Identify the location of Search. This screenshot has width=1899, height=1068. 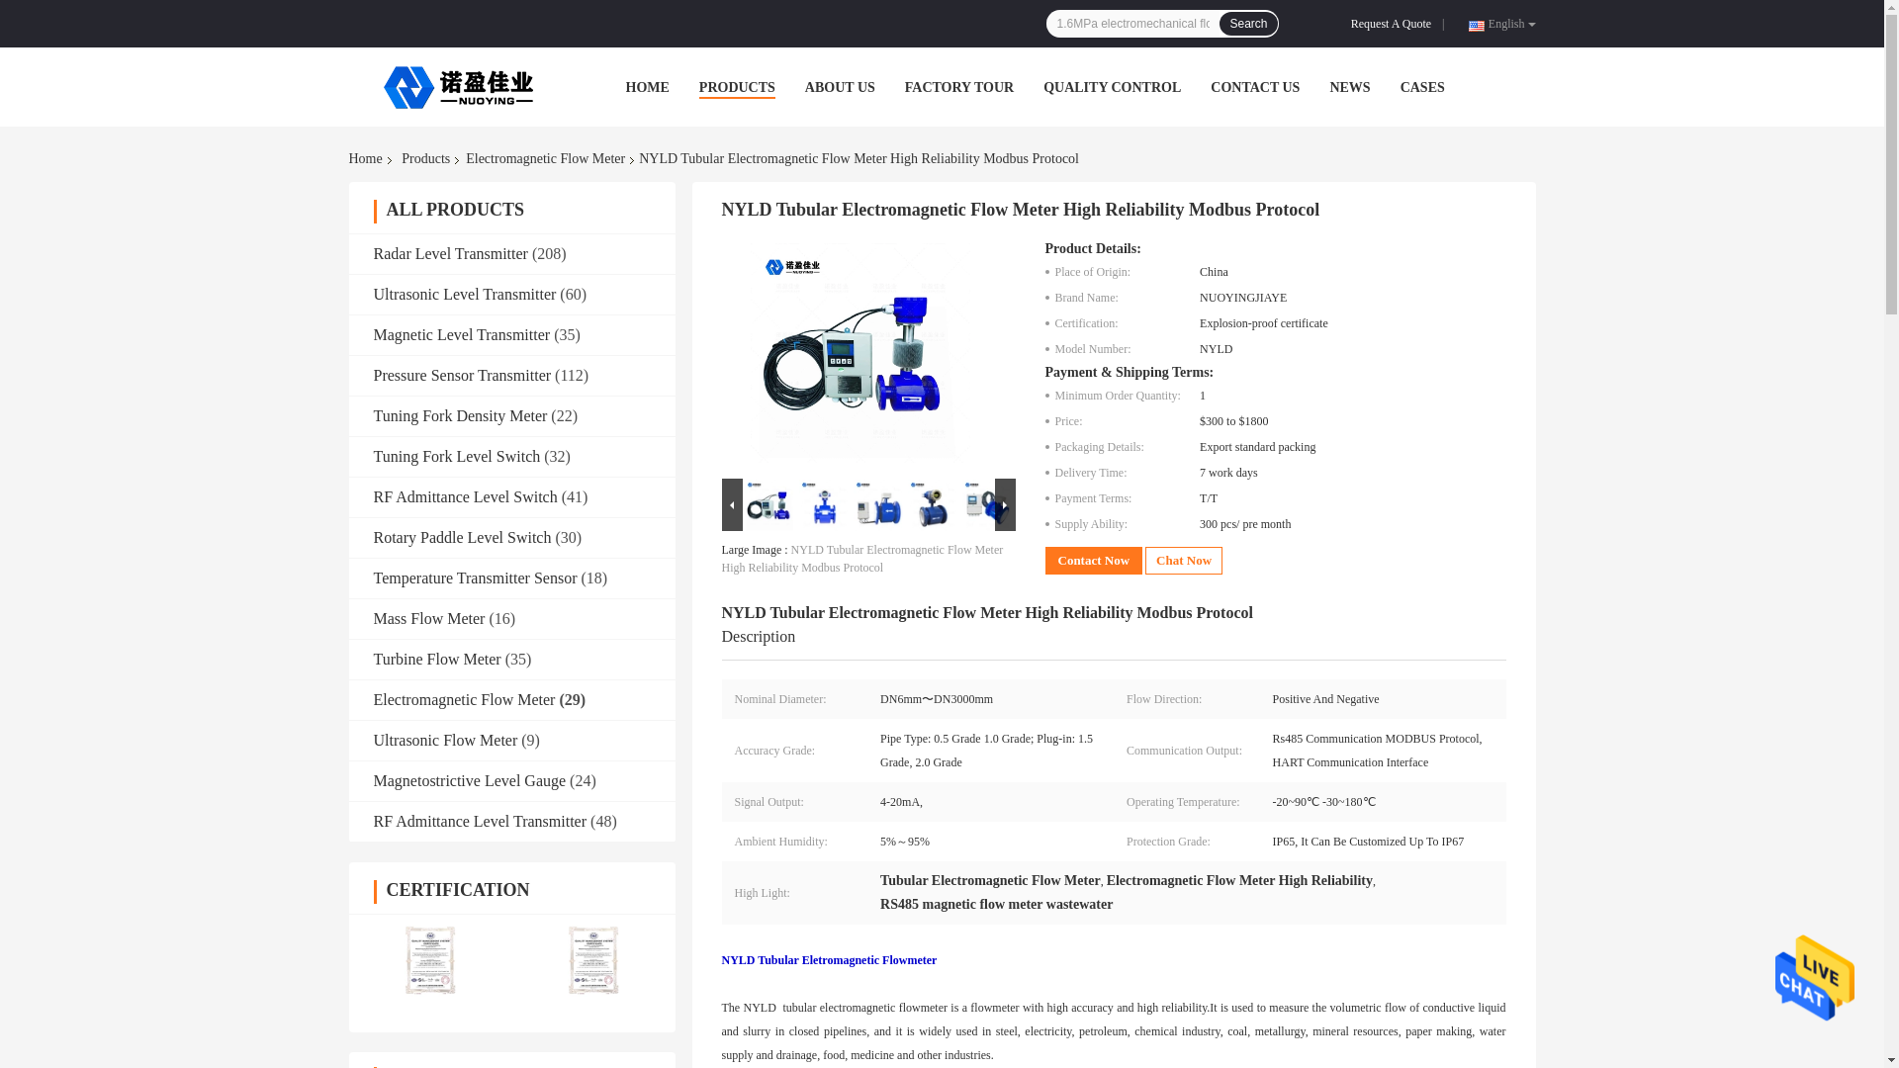
(1247, 23).